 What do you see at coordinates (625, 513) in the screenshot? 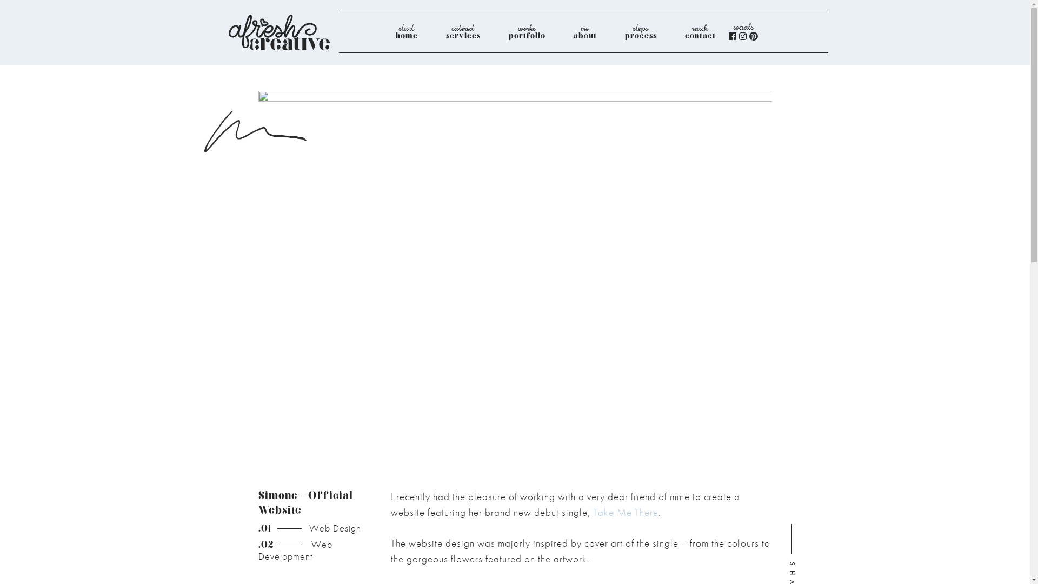
I see `Take Me There` at bounding box center [625, 513].